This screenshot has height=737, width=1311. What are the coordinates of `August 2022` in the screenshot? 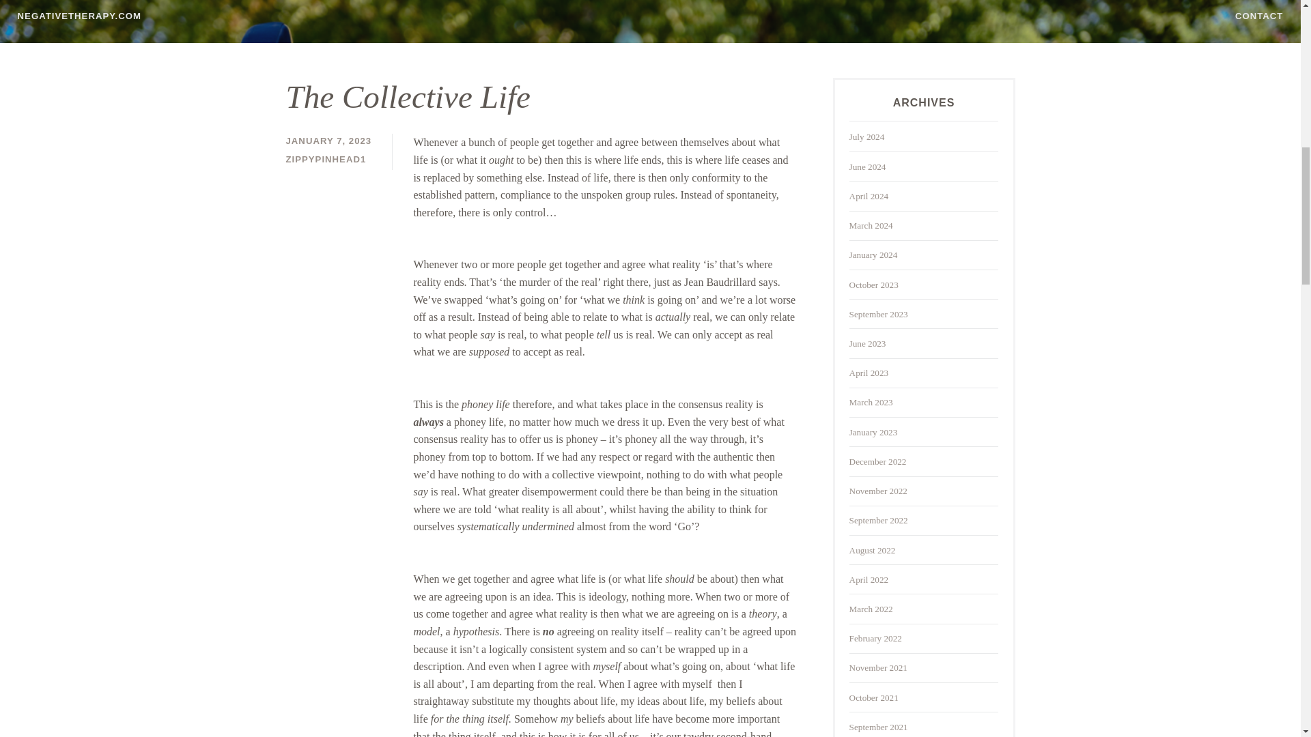 It's located at (873, 550).